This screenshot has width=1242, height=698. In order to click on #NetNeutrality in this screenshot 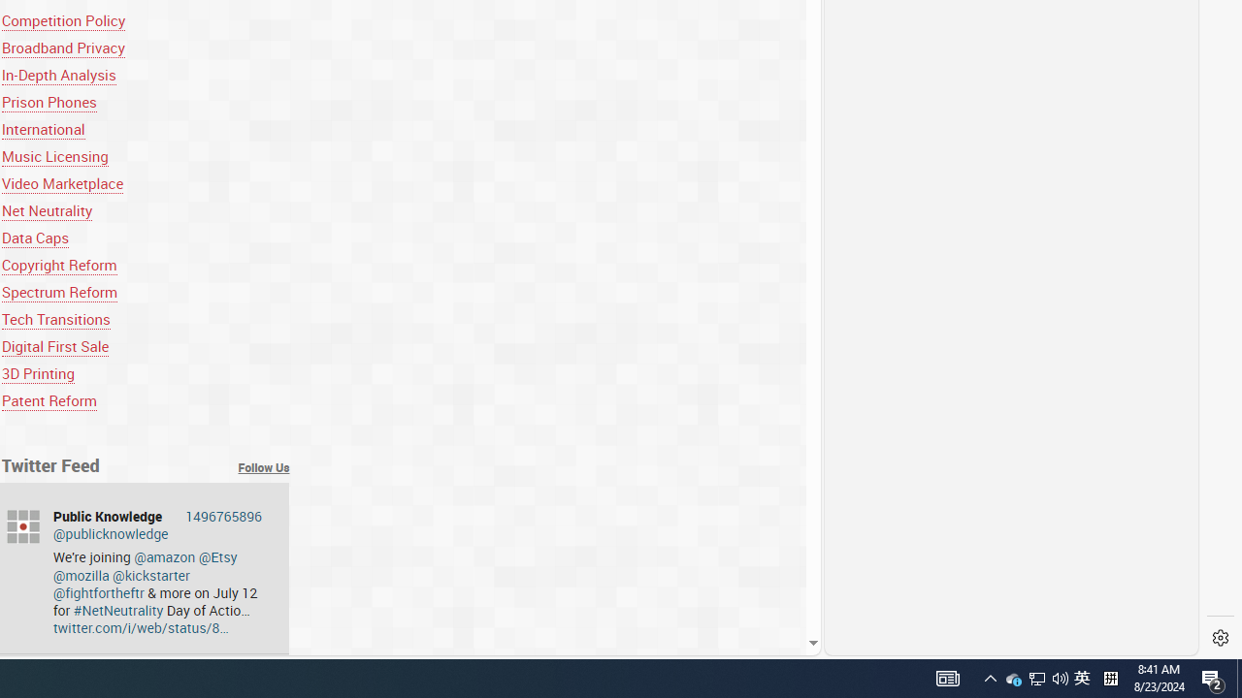, I will do `click(118, 610)`.